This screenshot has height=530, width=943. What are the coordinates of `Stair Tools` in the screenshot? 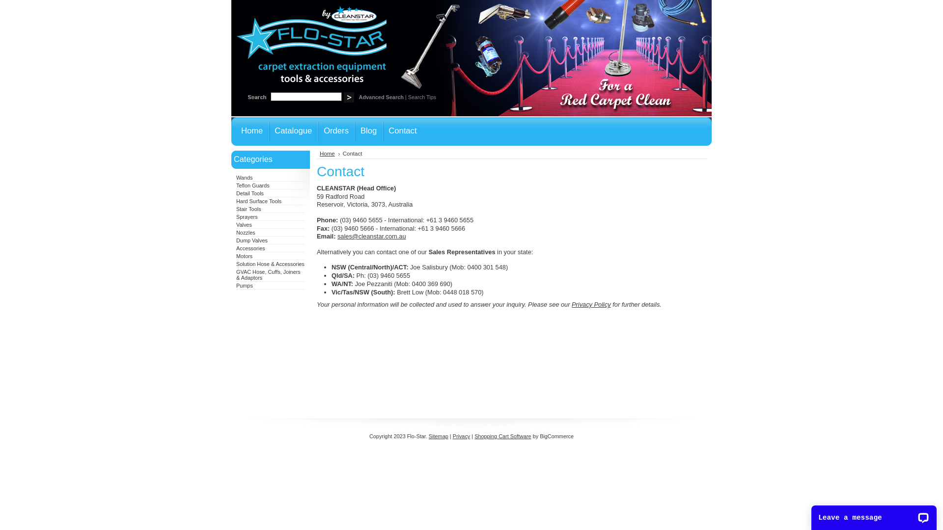 It's located at (249, 209).